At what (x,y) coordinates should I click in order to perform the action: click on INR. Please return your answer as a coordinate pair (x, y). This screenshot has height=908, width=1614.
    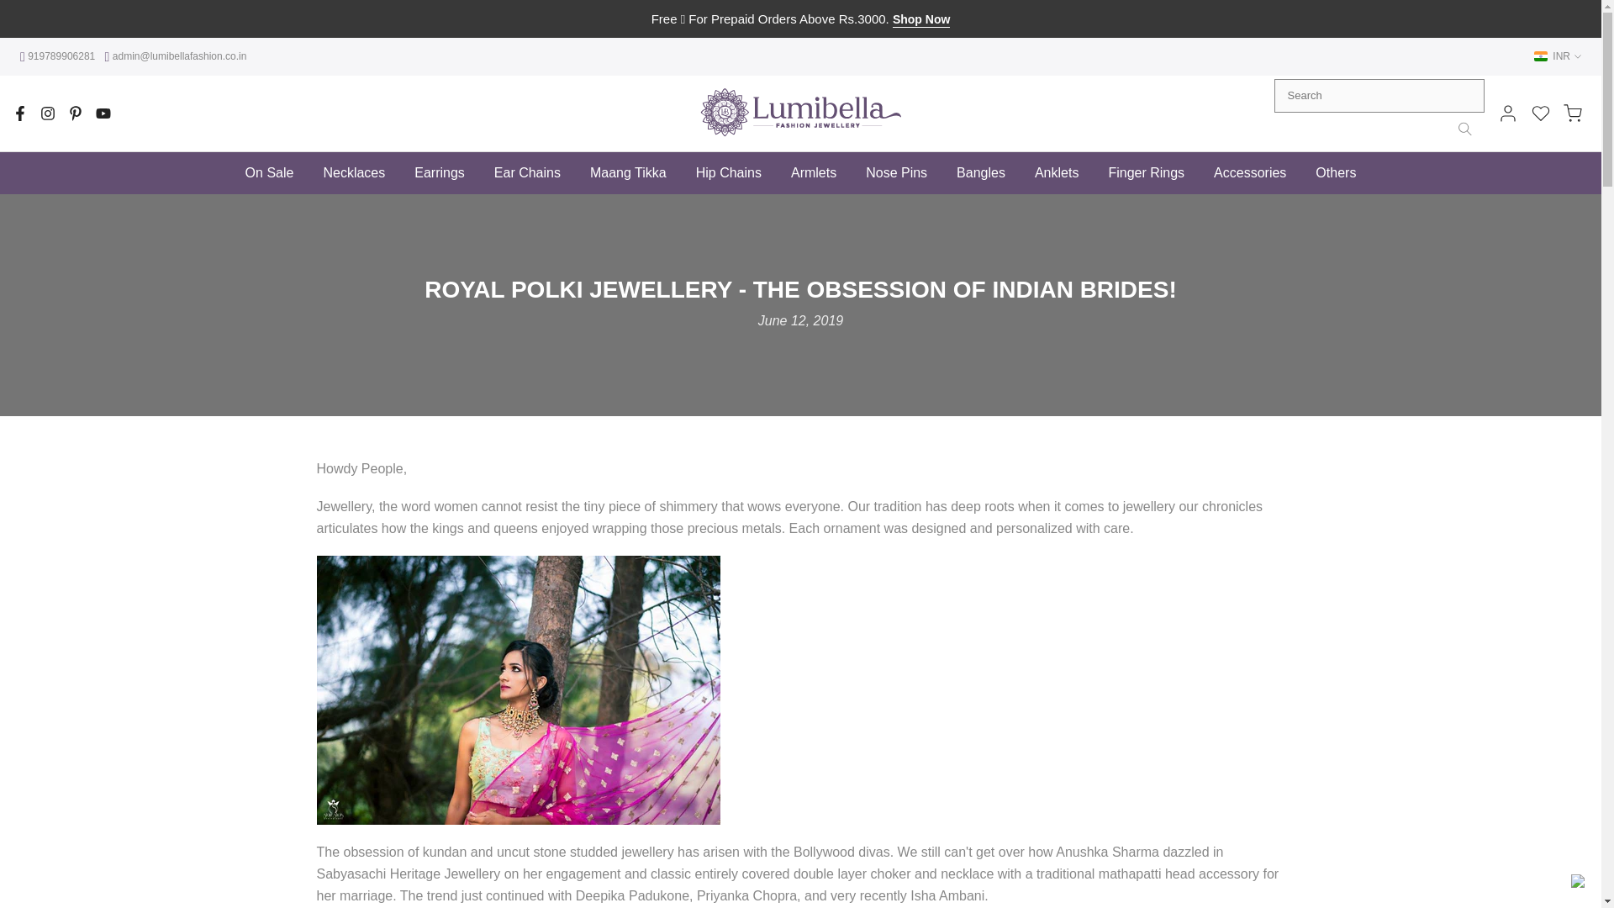
    Looking at the image, I should click on (1558, 55).